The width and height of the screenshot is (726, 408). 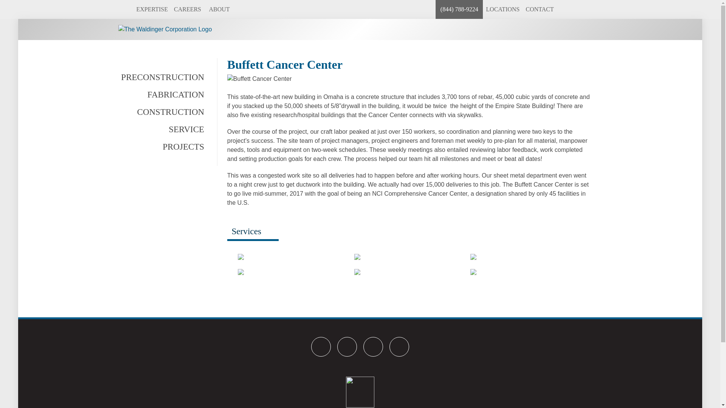 I want to click on EXPERTISE, so click(x=152, y=9).